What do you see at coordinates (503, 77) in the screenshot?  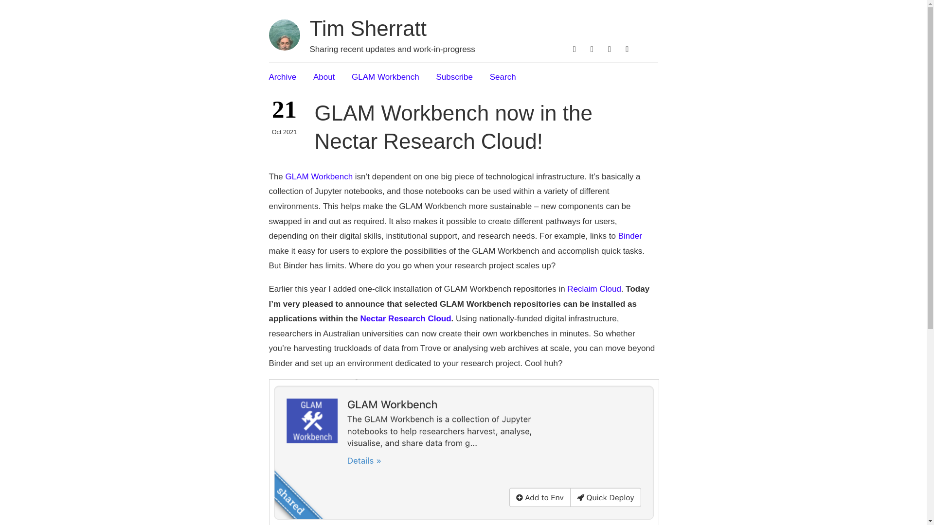 I see `Search` at bounding box center [503, 77].